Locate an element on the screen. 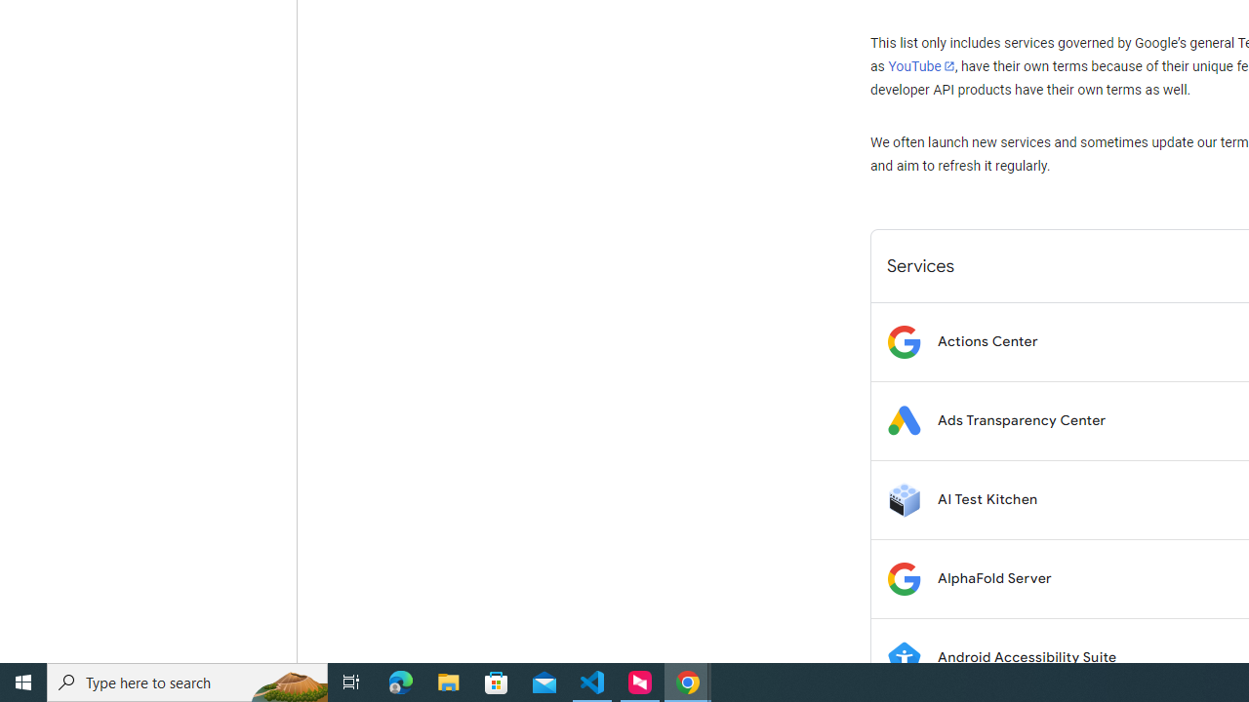 Image resolution: width=1249 pixels, height=702 pixels. Logo for Android Accessibility Suite is located at coordinates (904, 657).